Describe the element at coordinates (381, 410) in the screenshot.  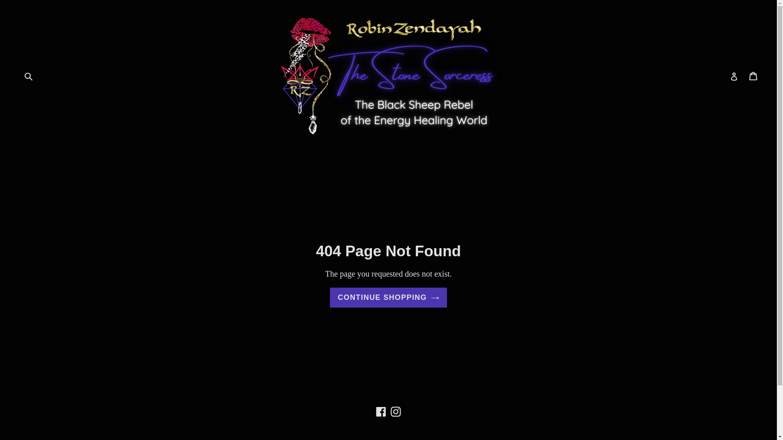
I see `Robin Zendayah on Facebook` at that location.